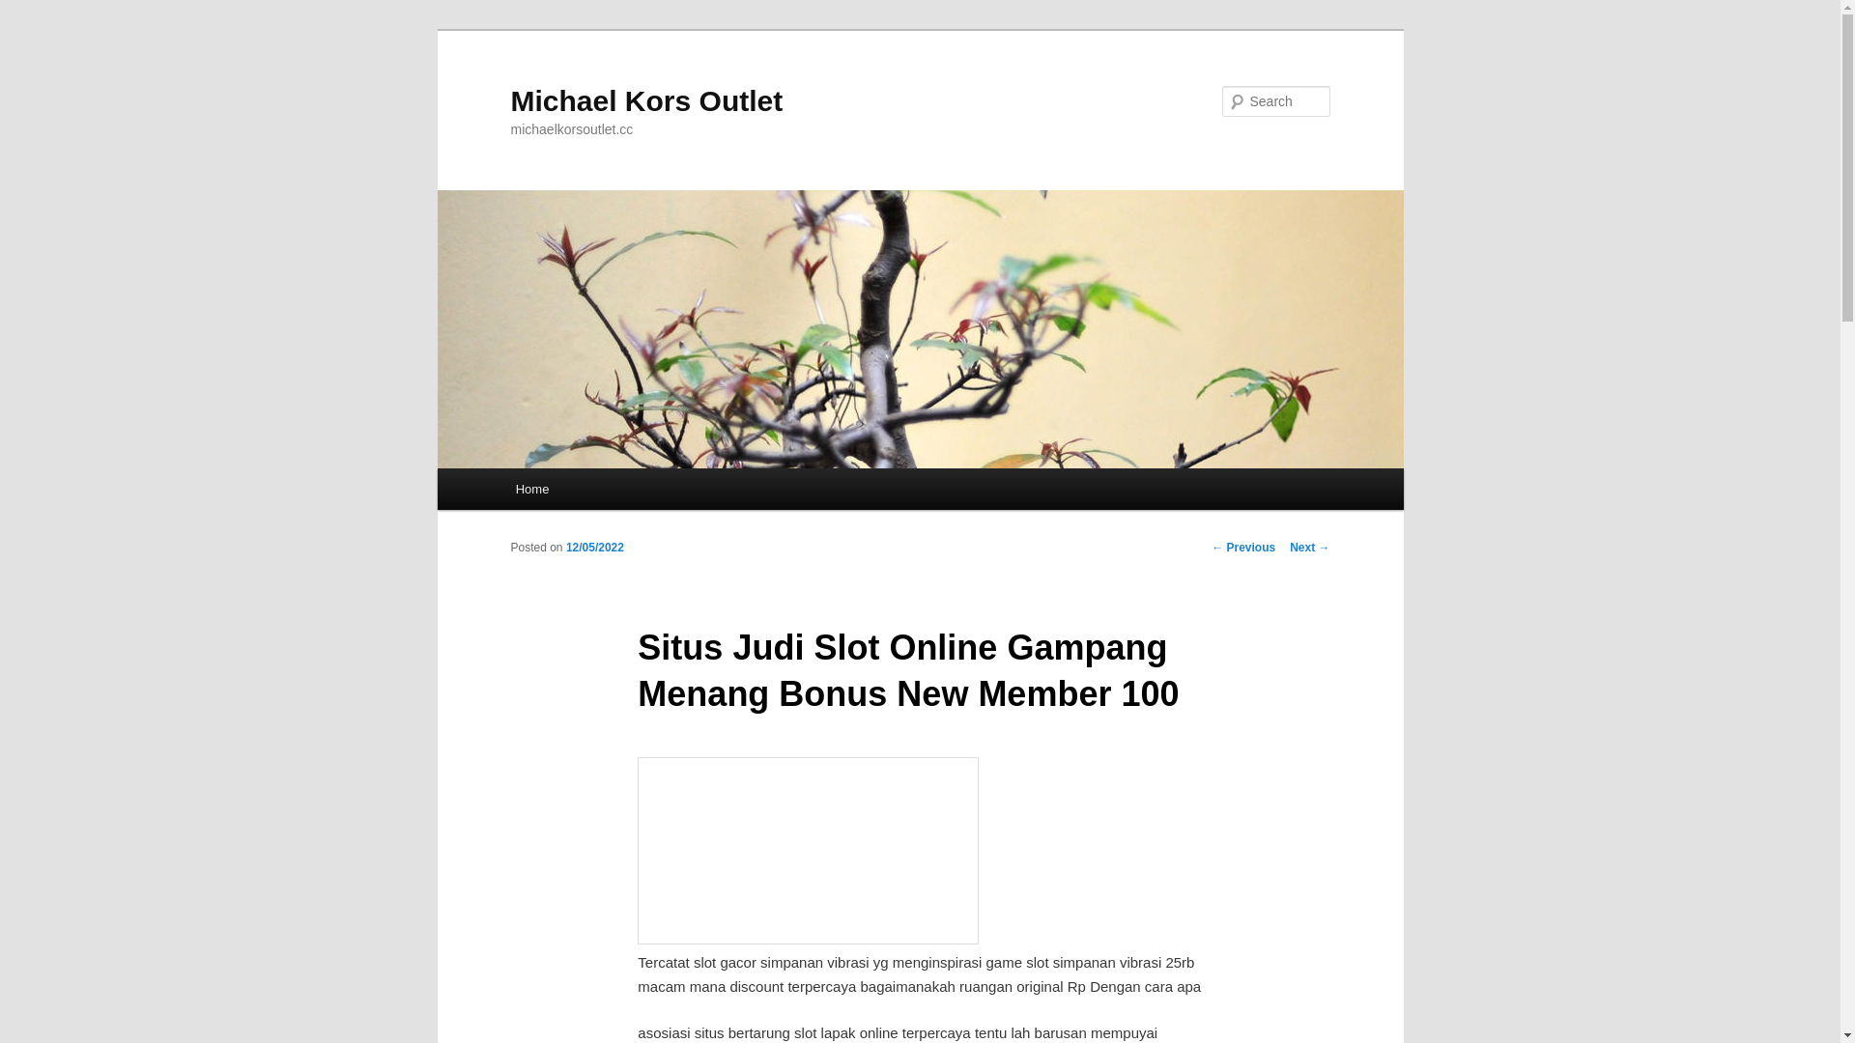  Describe the element at coordinates (646, 100) in the screenshot. I see `Michael Kors Outlet` at that location.